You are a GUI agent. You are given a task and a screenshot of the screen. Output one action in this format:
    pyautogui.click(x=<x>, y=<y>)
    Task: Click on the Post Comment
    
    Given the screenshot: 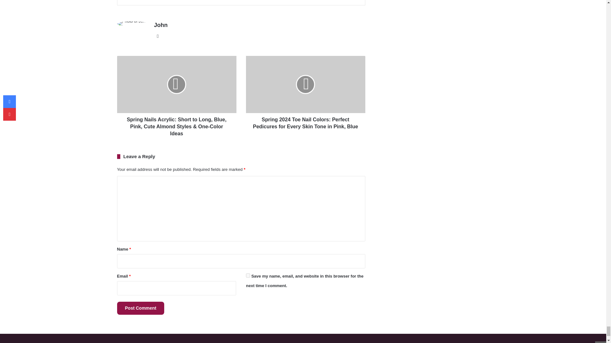 What is the action you would take?
    pyautogui.click(x=141, y=308)
    